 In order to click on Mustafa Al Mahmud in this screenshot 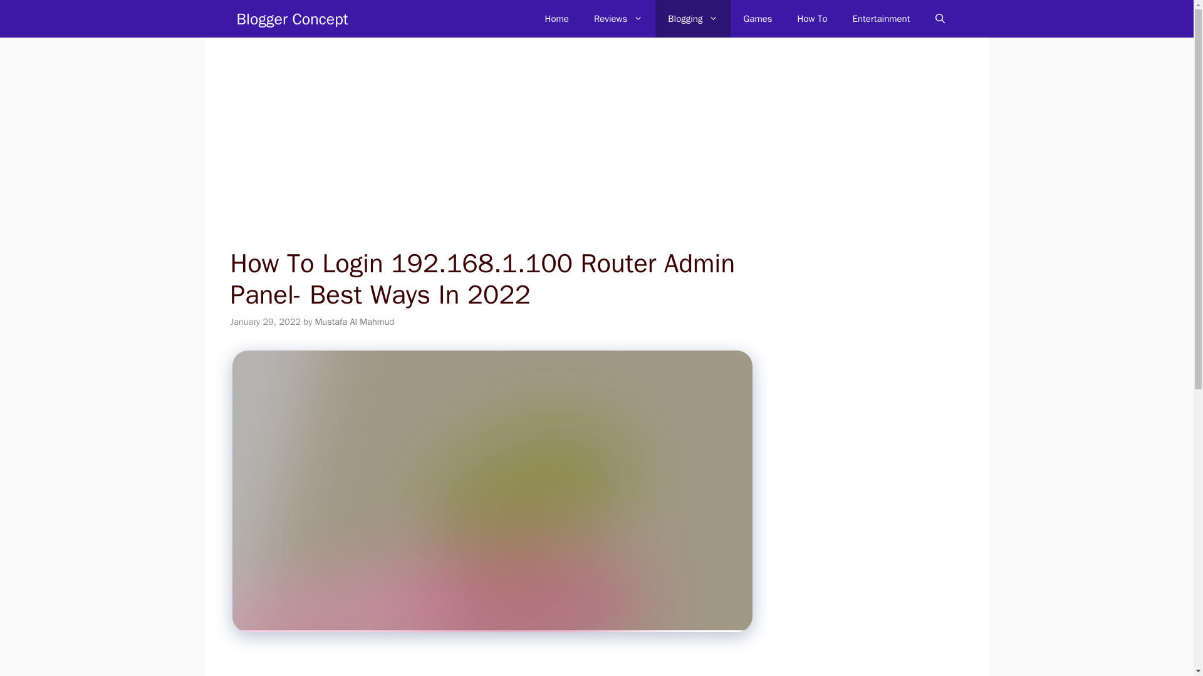, I will do `click(355, 322)`.